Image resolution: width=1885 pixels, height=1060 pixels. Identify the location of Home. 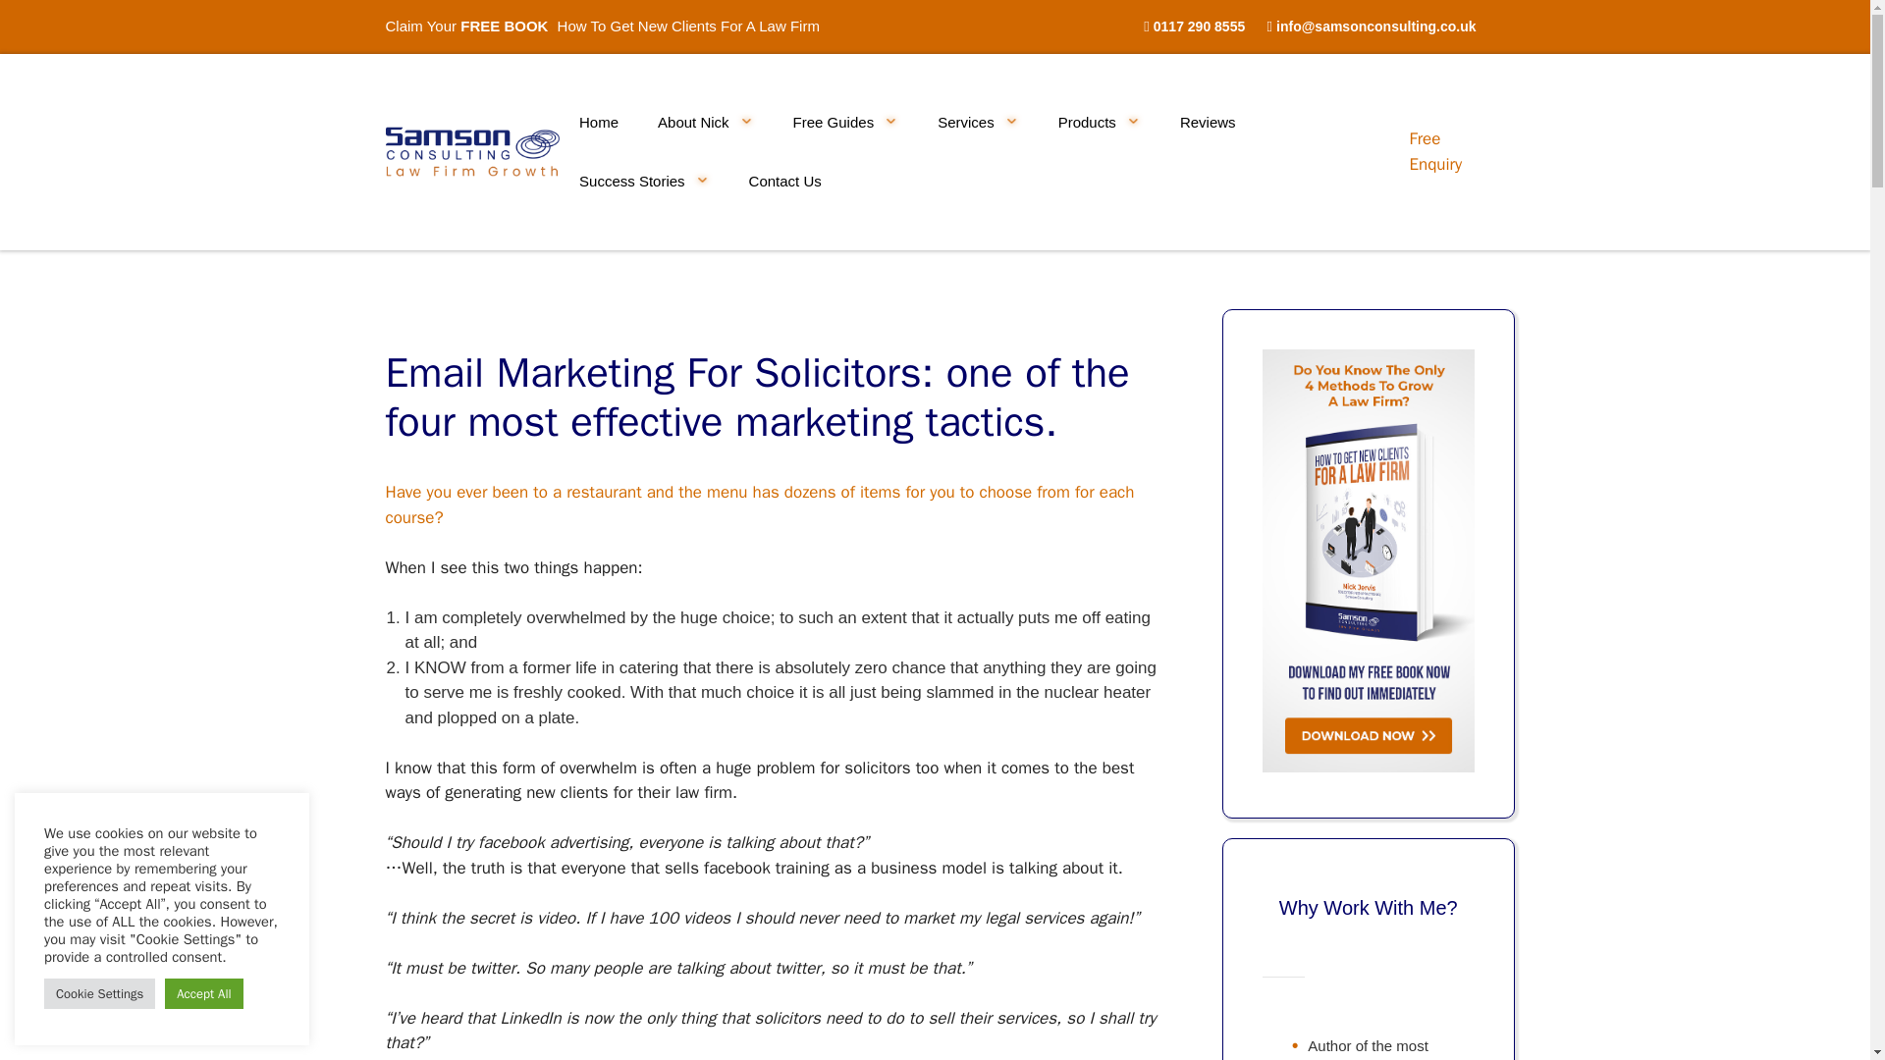
(599, 122).